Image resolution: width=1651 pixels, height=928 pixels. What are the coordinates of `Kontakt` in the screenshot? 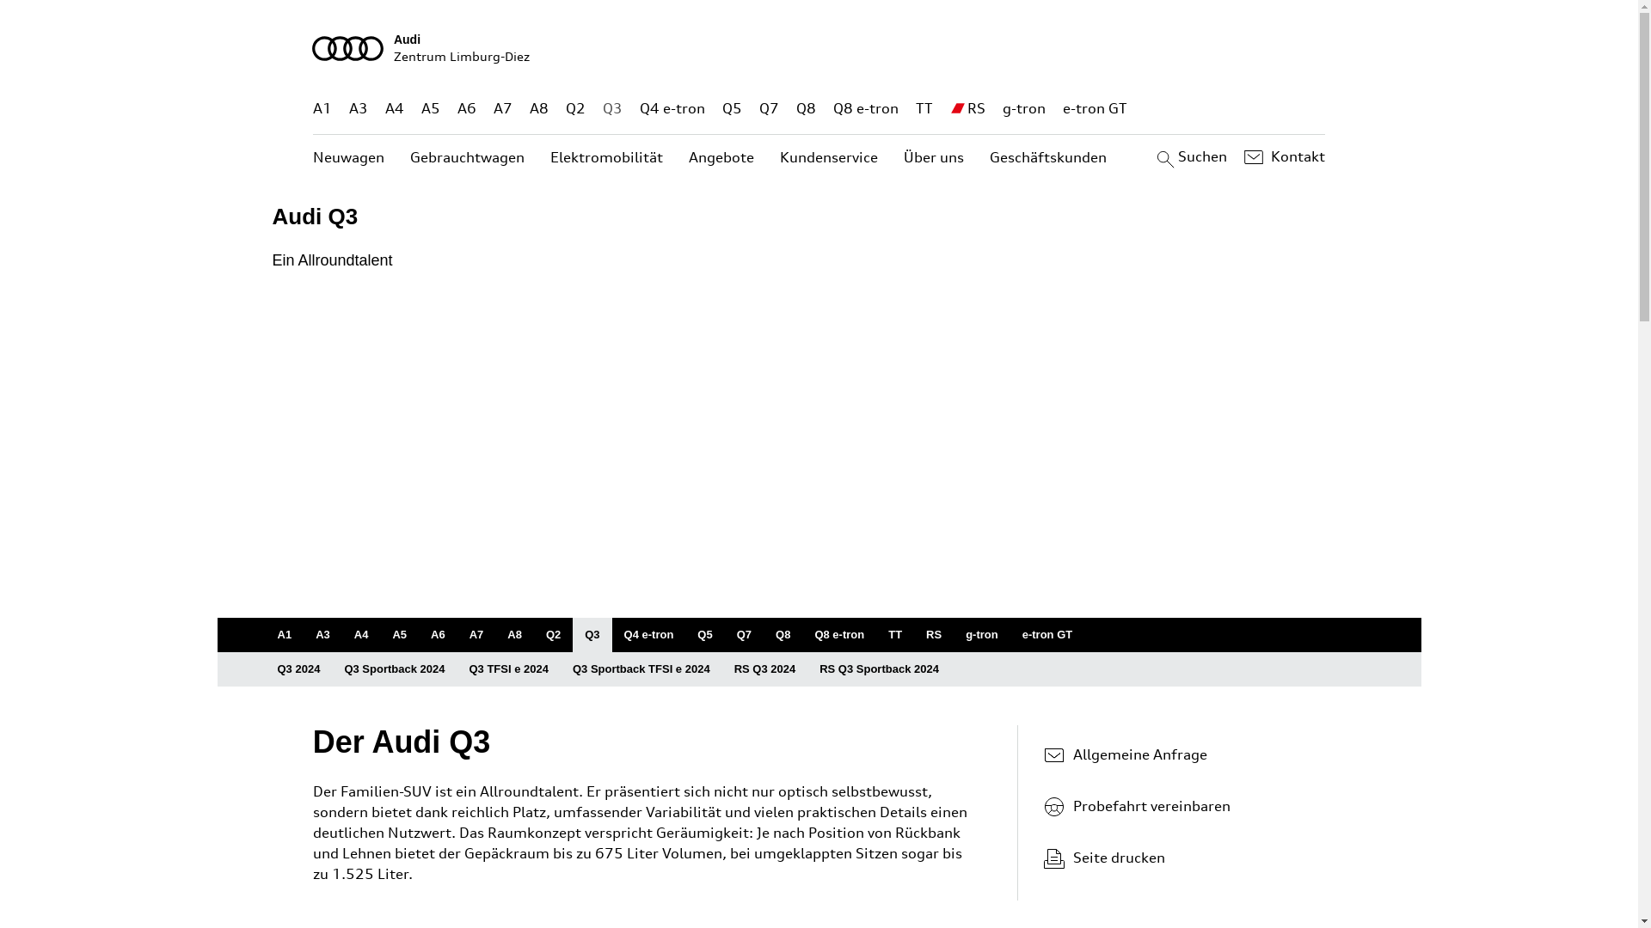 It's located at (1283, 157).